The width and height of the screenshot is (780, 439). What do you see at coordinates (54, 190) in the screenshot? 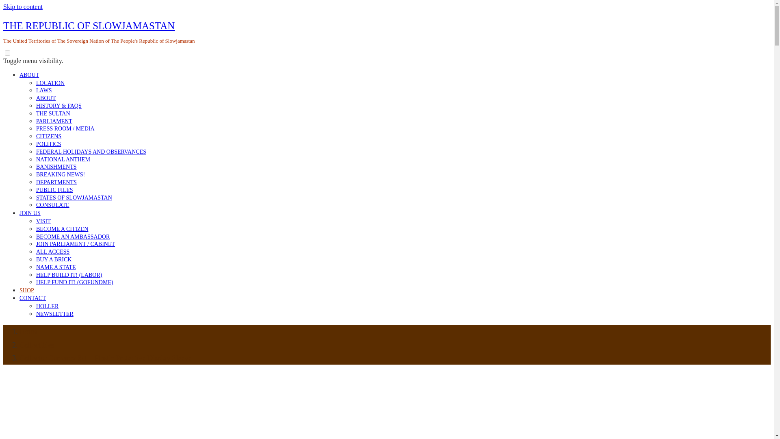
I see `PUBLIC FILES` at bounding box center [54, 190].